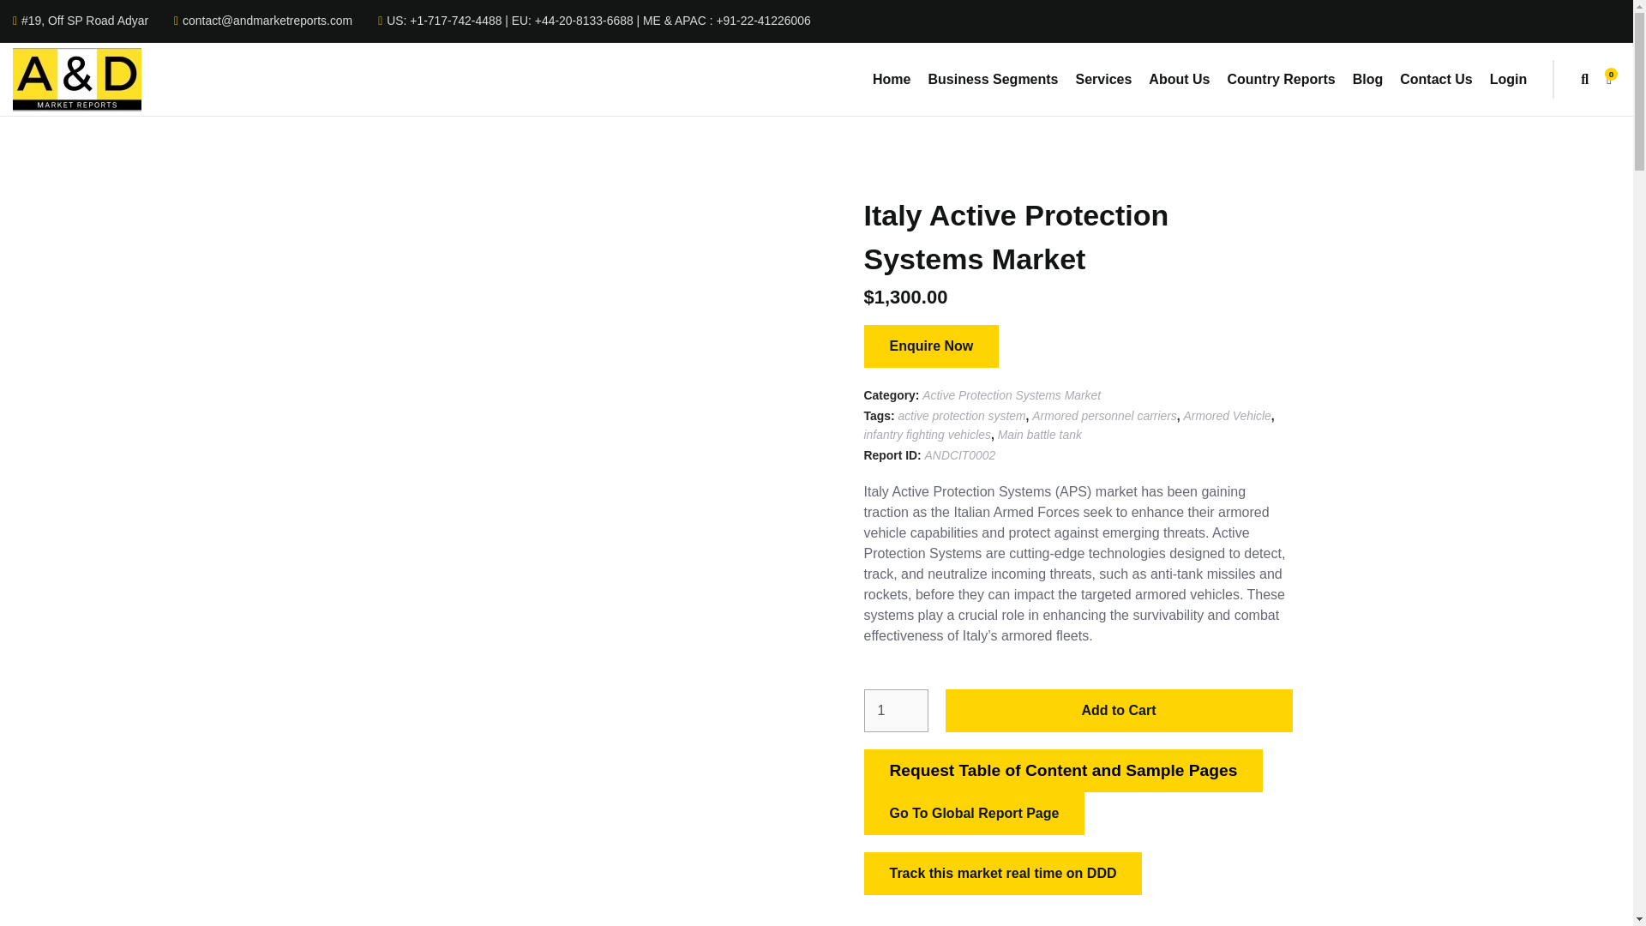 This screenshot has height=926, width=1646. I want to click on Qty, so click(896, 710).